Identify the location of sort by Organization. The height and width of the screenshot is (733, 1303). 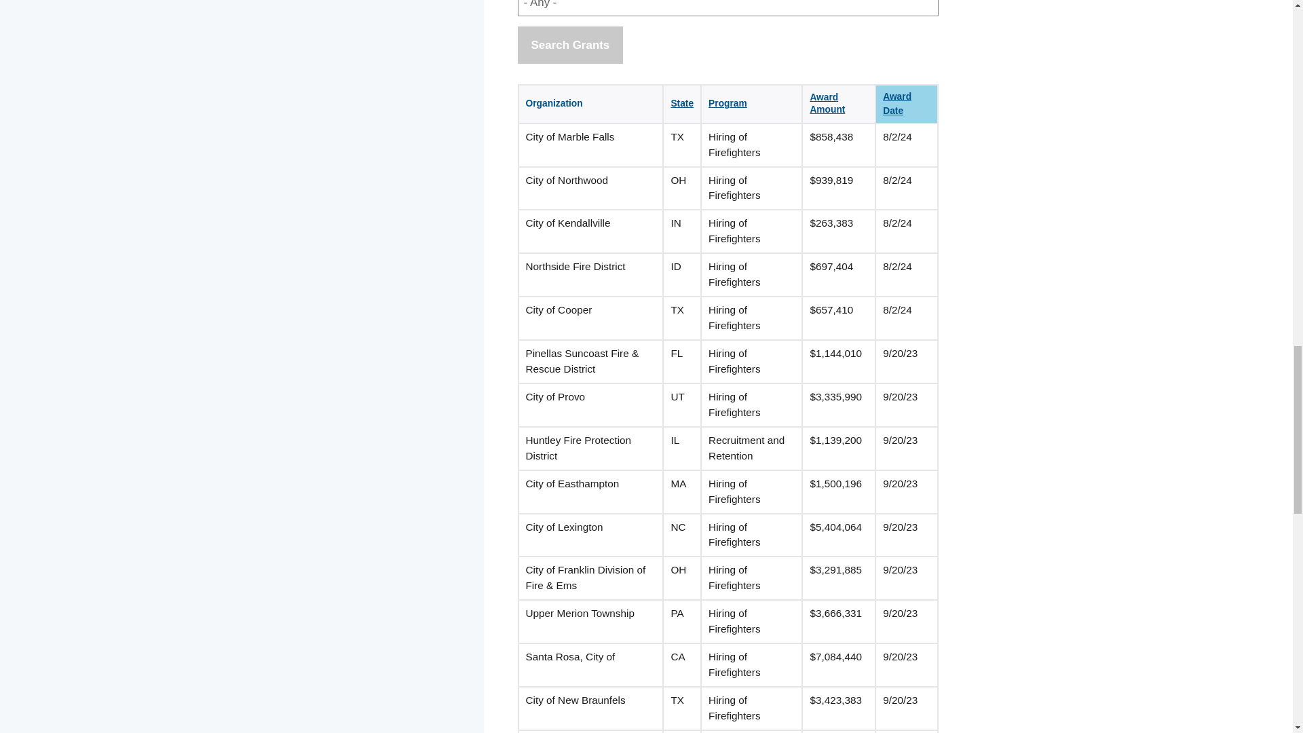
(554, 103).